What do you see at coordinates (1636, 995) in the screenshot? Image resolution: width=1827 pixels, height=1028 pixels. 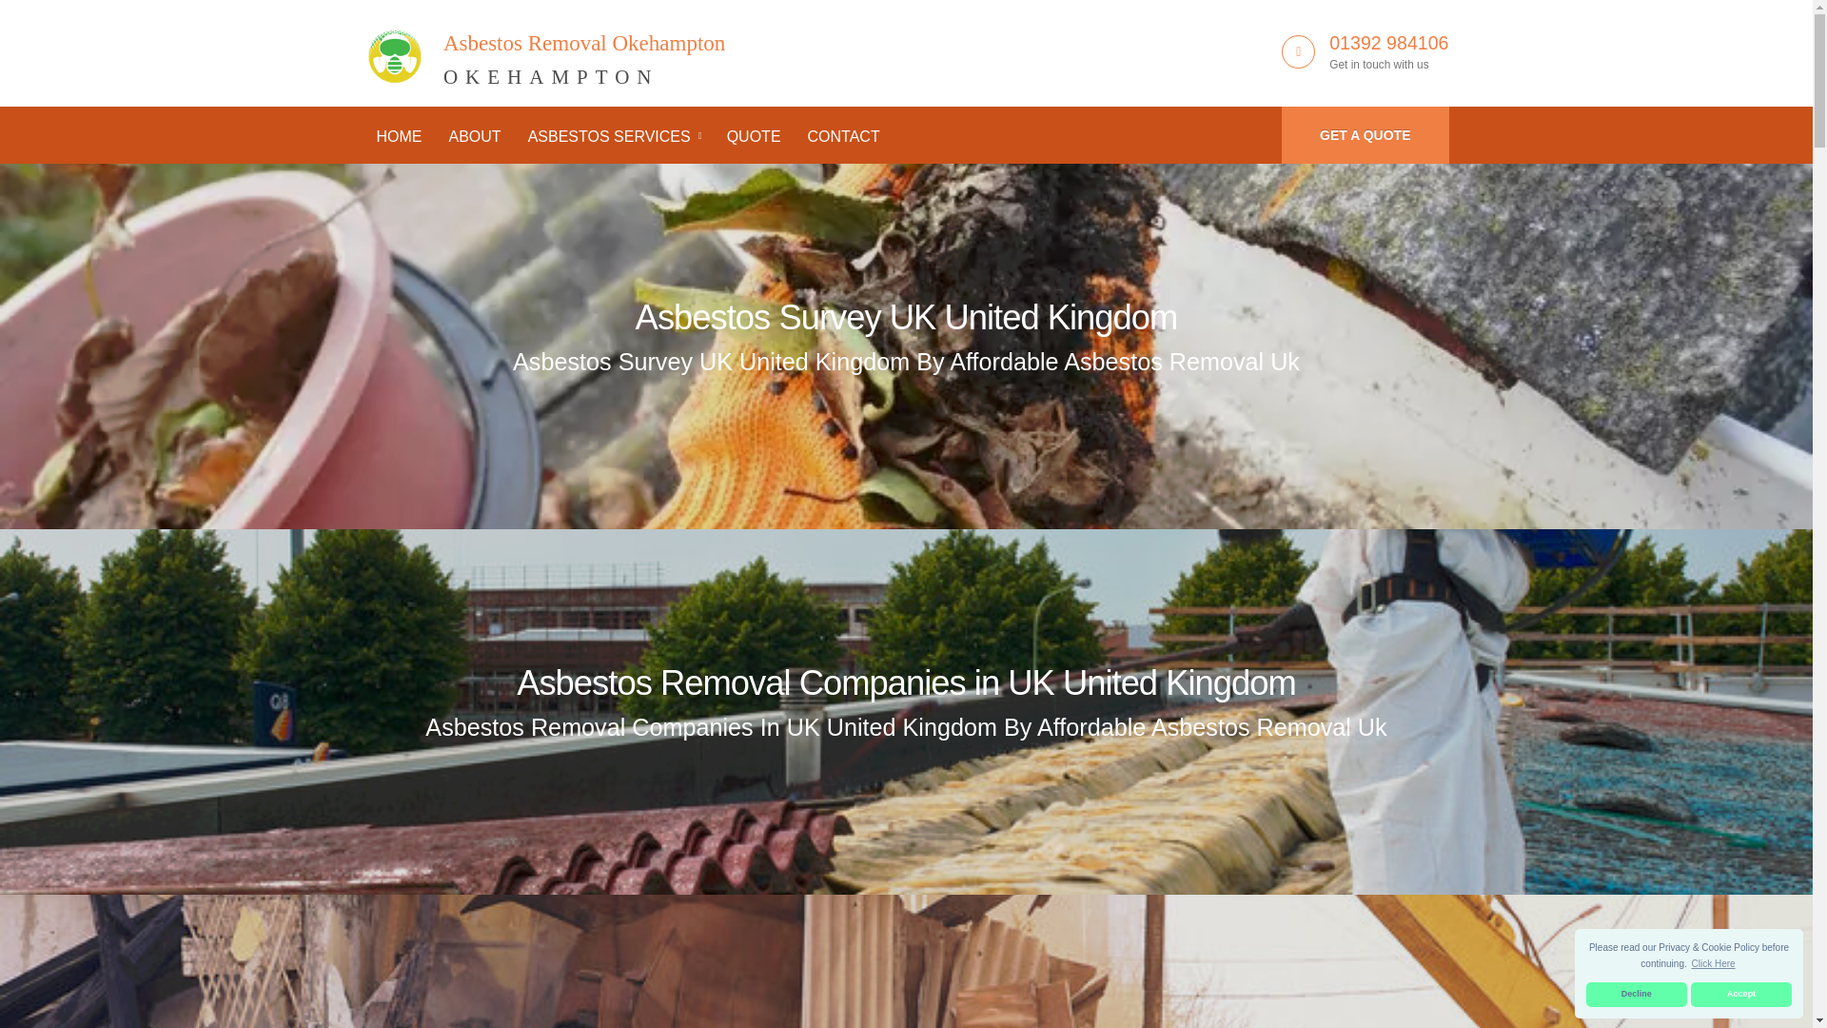 I see `ASBESTOS SERVICES` at bounding box center [1636, 995].